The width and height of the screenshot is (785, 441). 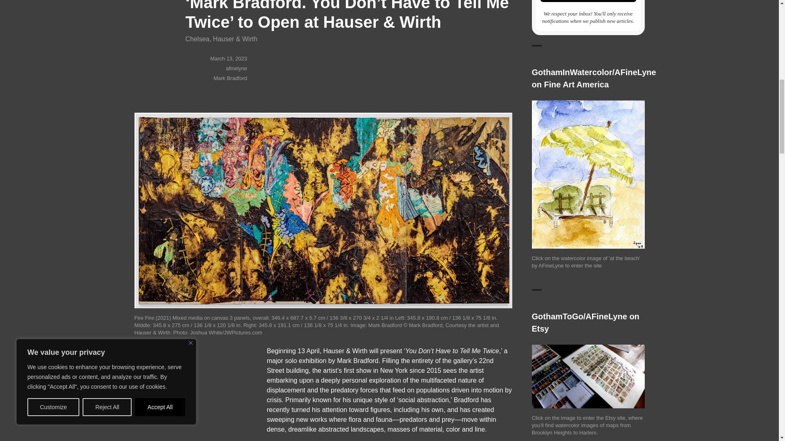 I want to click on Mark Bradford, so click(x=230, y=78).